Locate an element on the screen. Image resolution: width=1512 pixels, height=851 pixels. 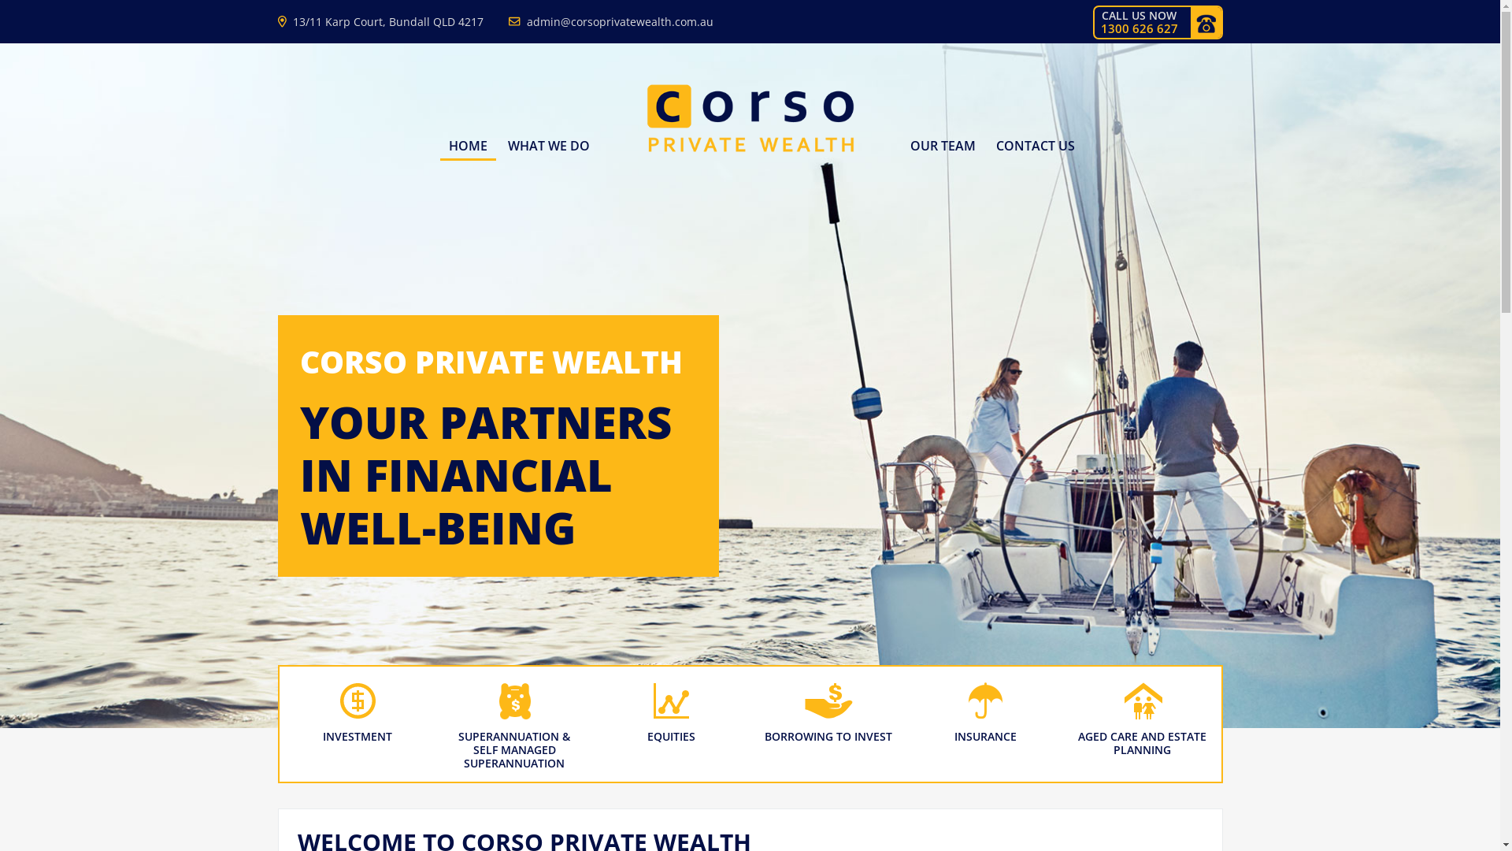
INVESTMENT is located at coordinates (358, 724).